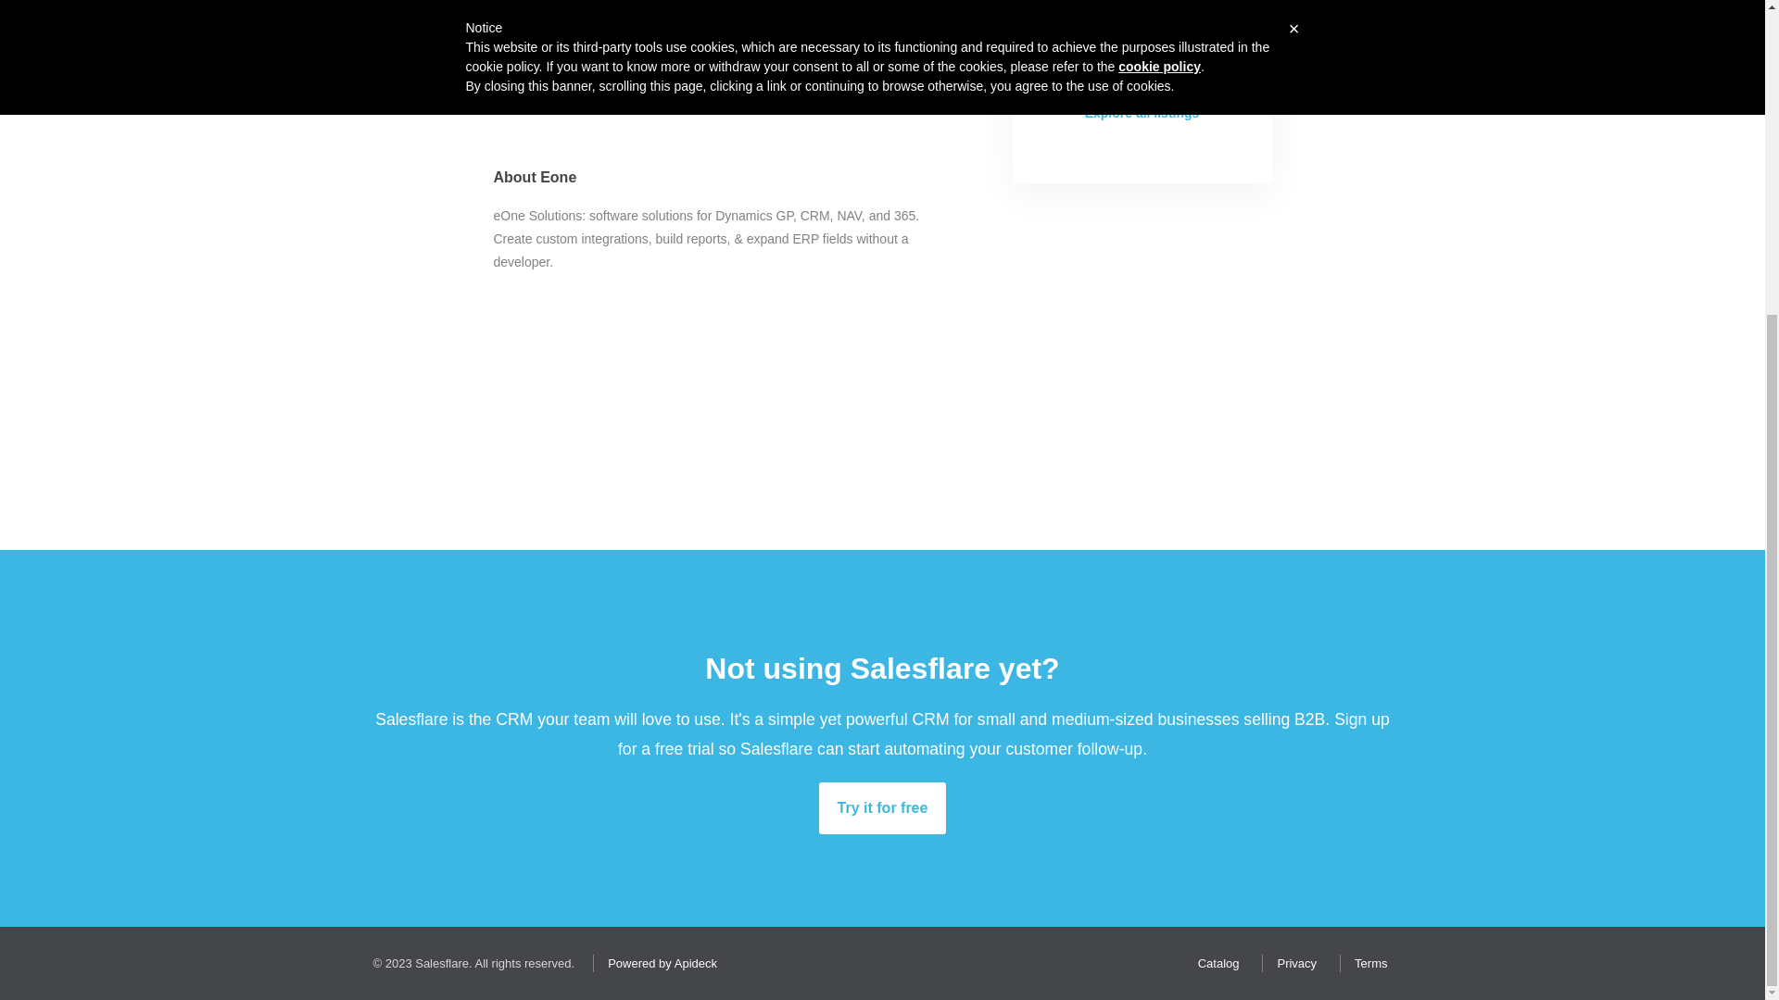 This screenshot has height=1000, width=1779. I want to click on Explore all listings, so click(1142, 113).